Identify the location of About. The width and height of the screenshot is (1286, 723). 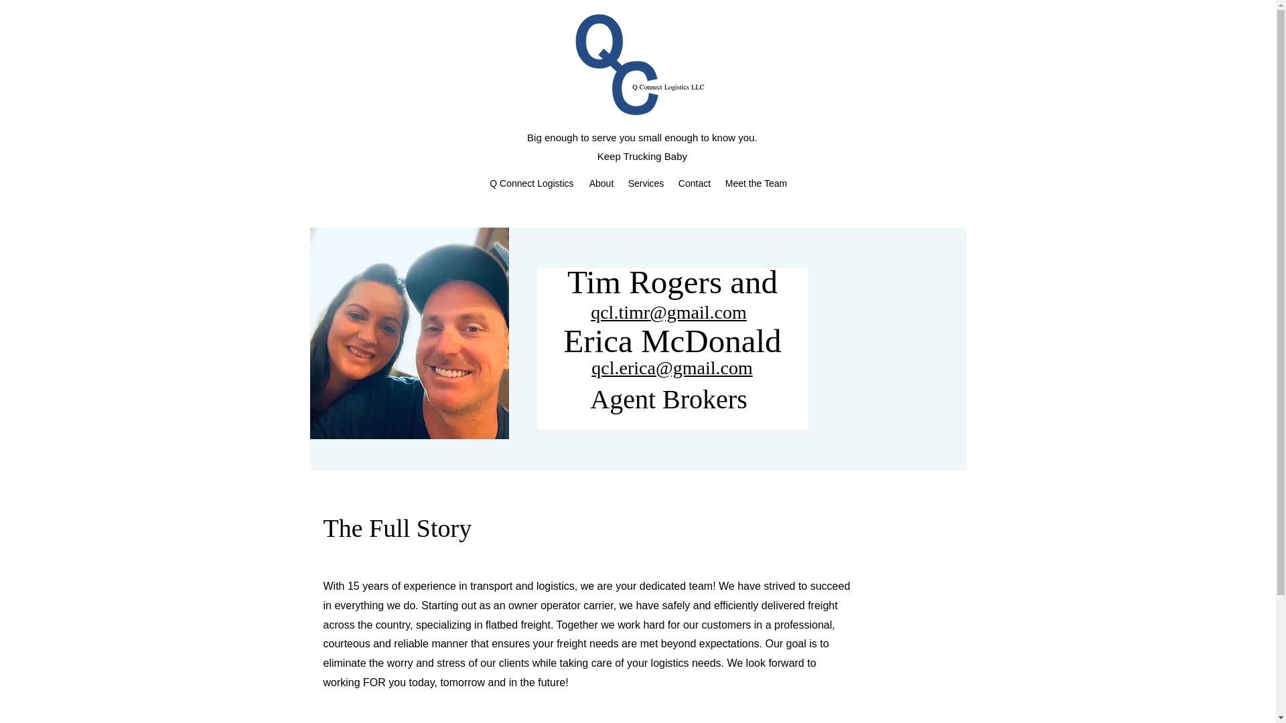
(601, 183).